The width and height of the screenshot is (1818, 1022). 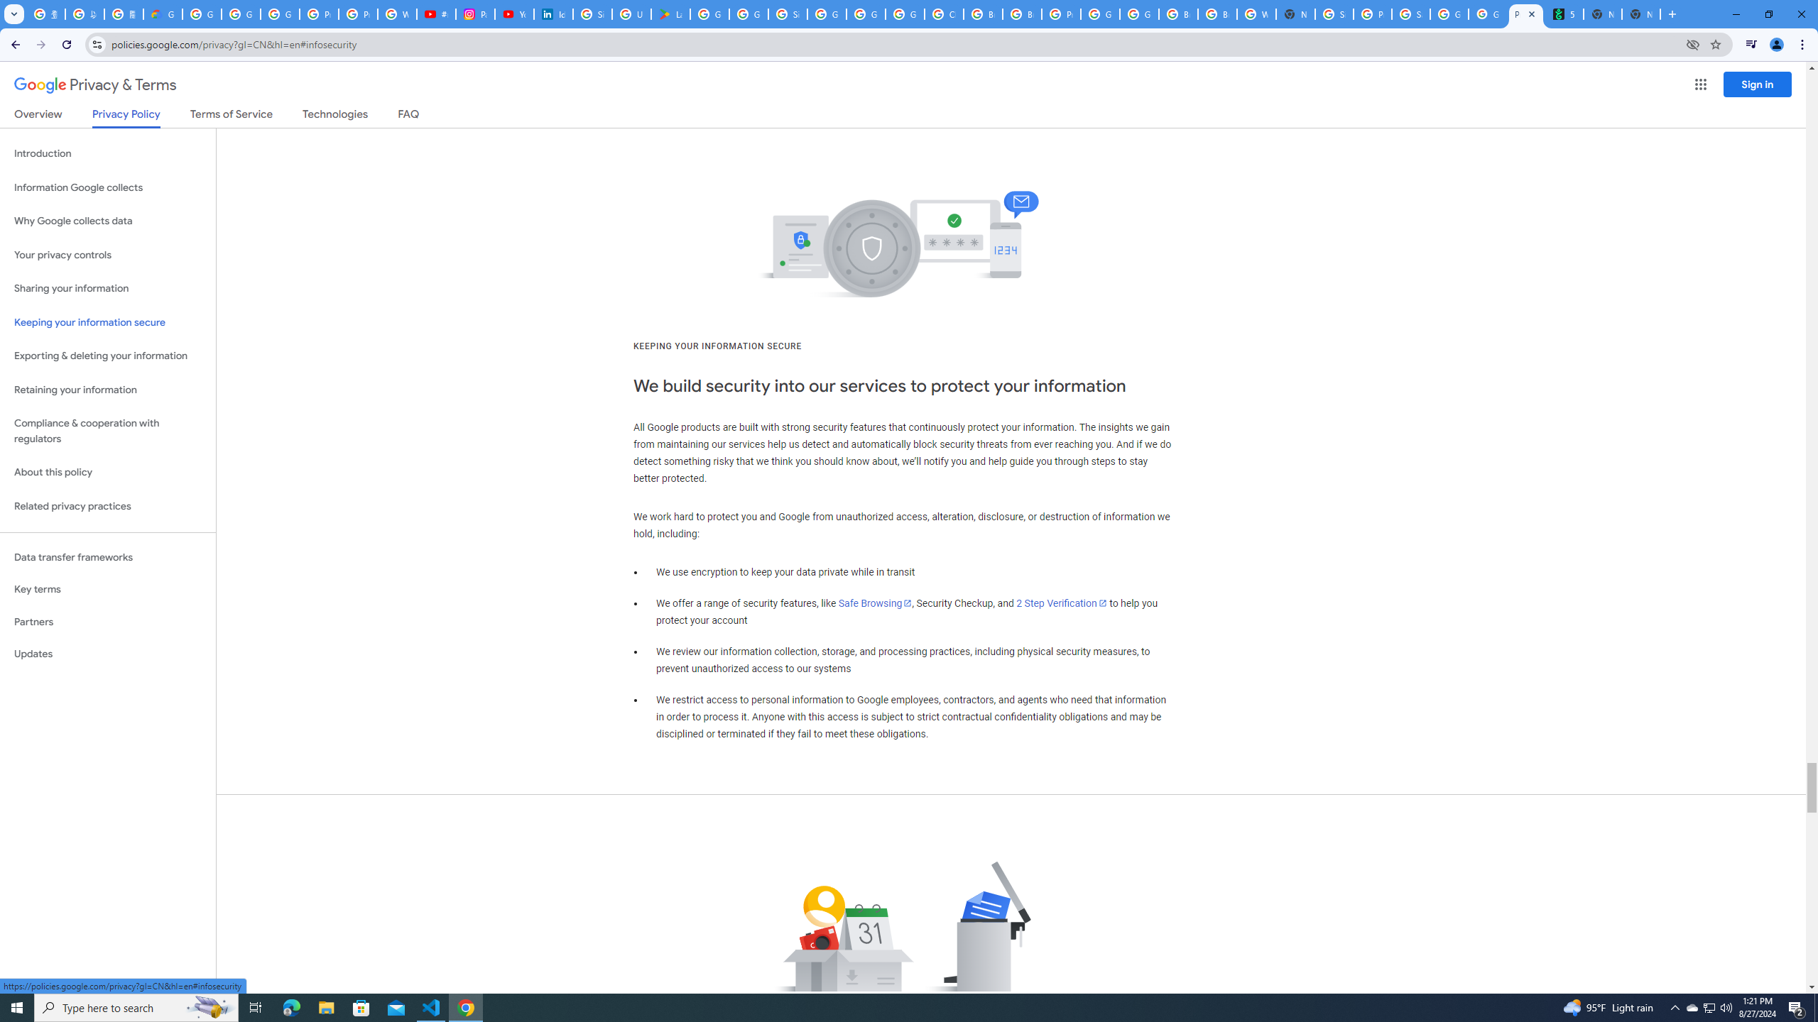 I want to click on About this policy, so click(x=108, y=473).